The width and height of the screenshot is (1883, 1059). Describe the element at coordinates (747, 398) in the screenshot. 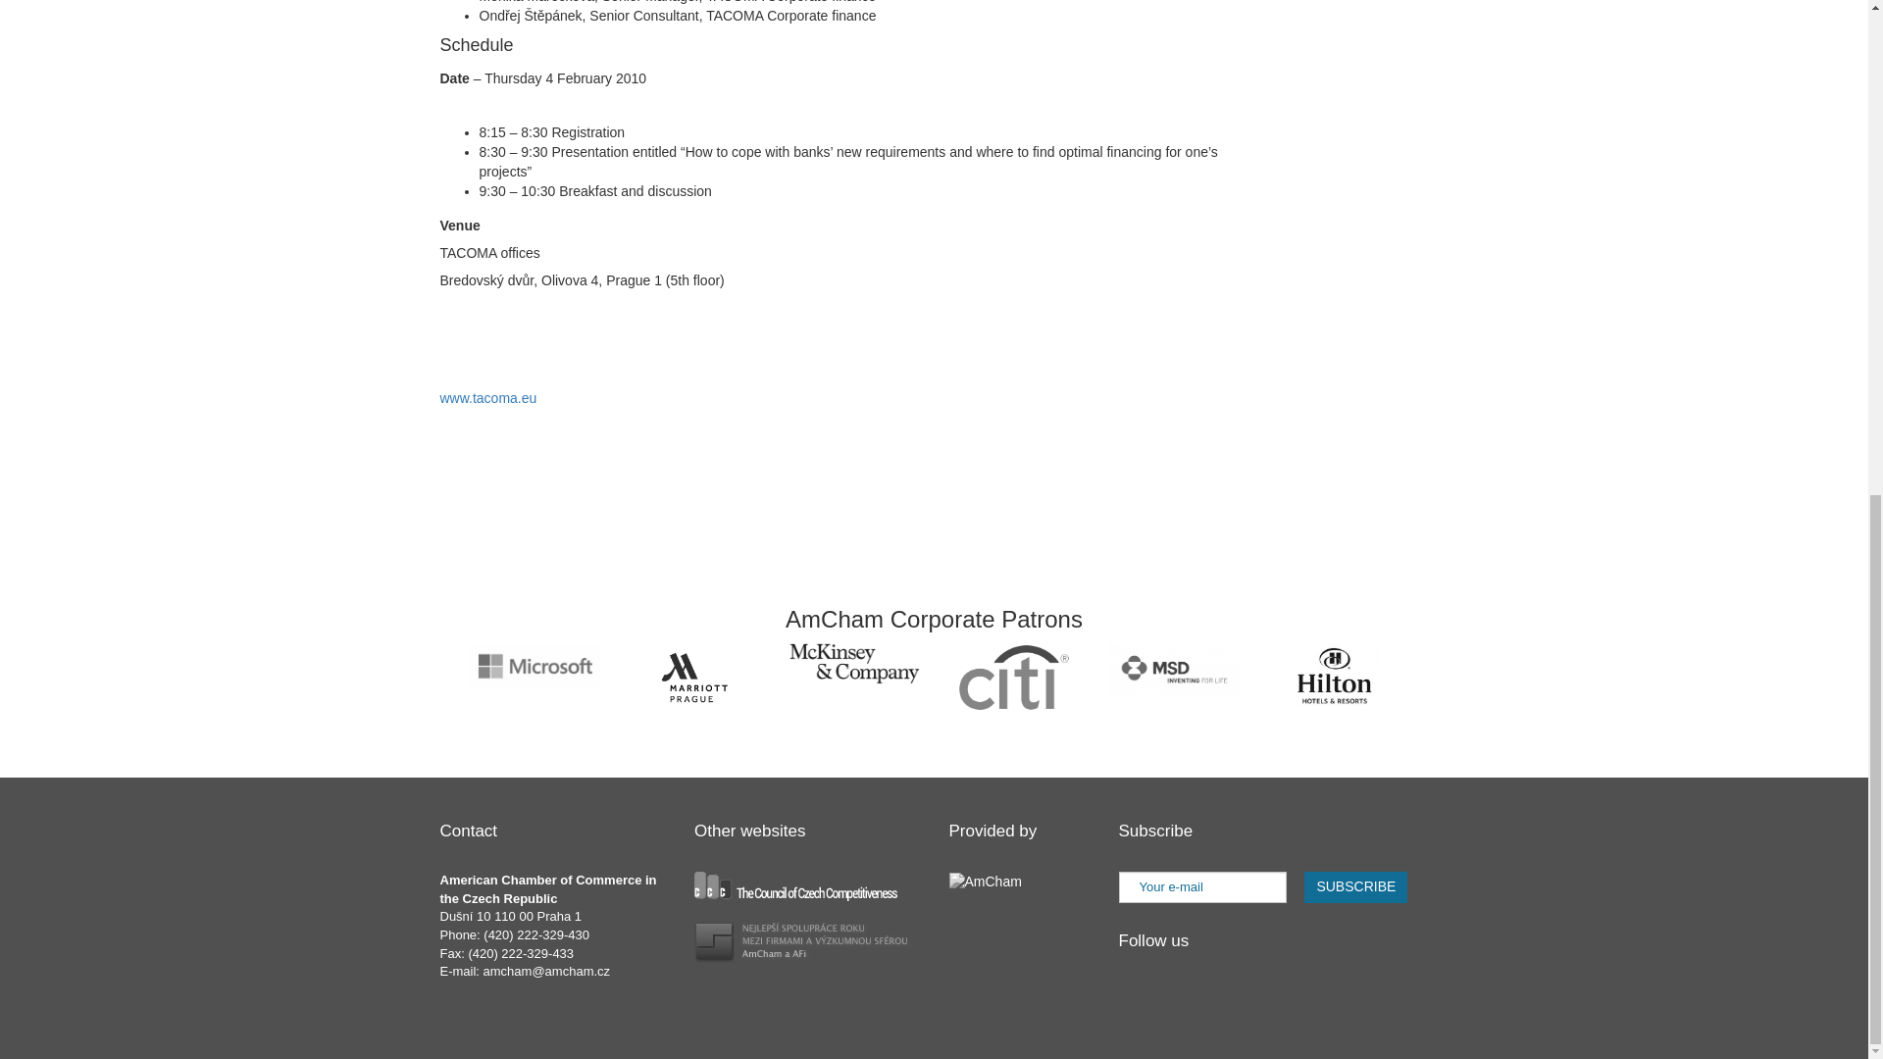

I see `Sign in` at that location.